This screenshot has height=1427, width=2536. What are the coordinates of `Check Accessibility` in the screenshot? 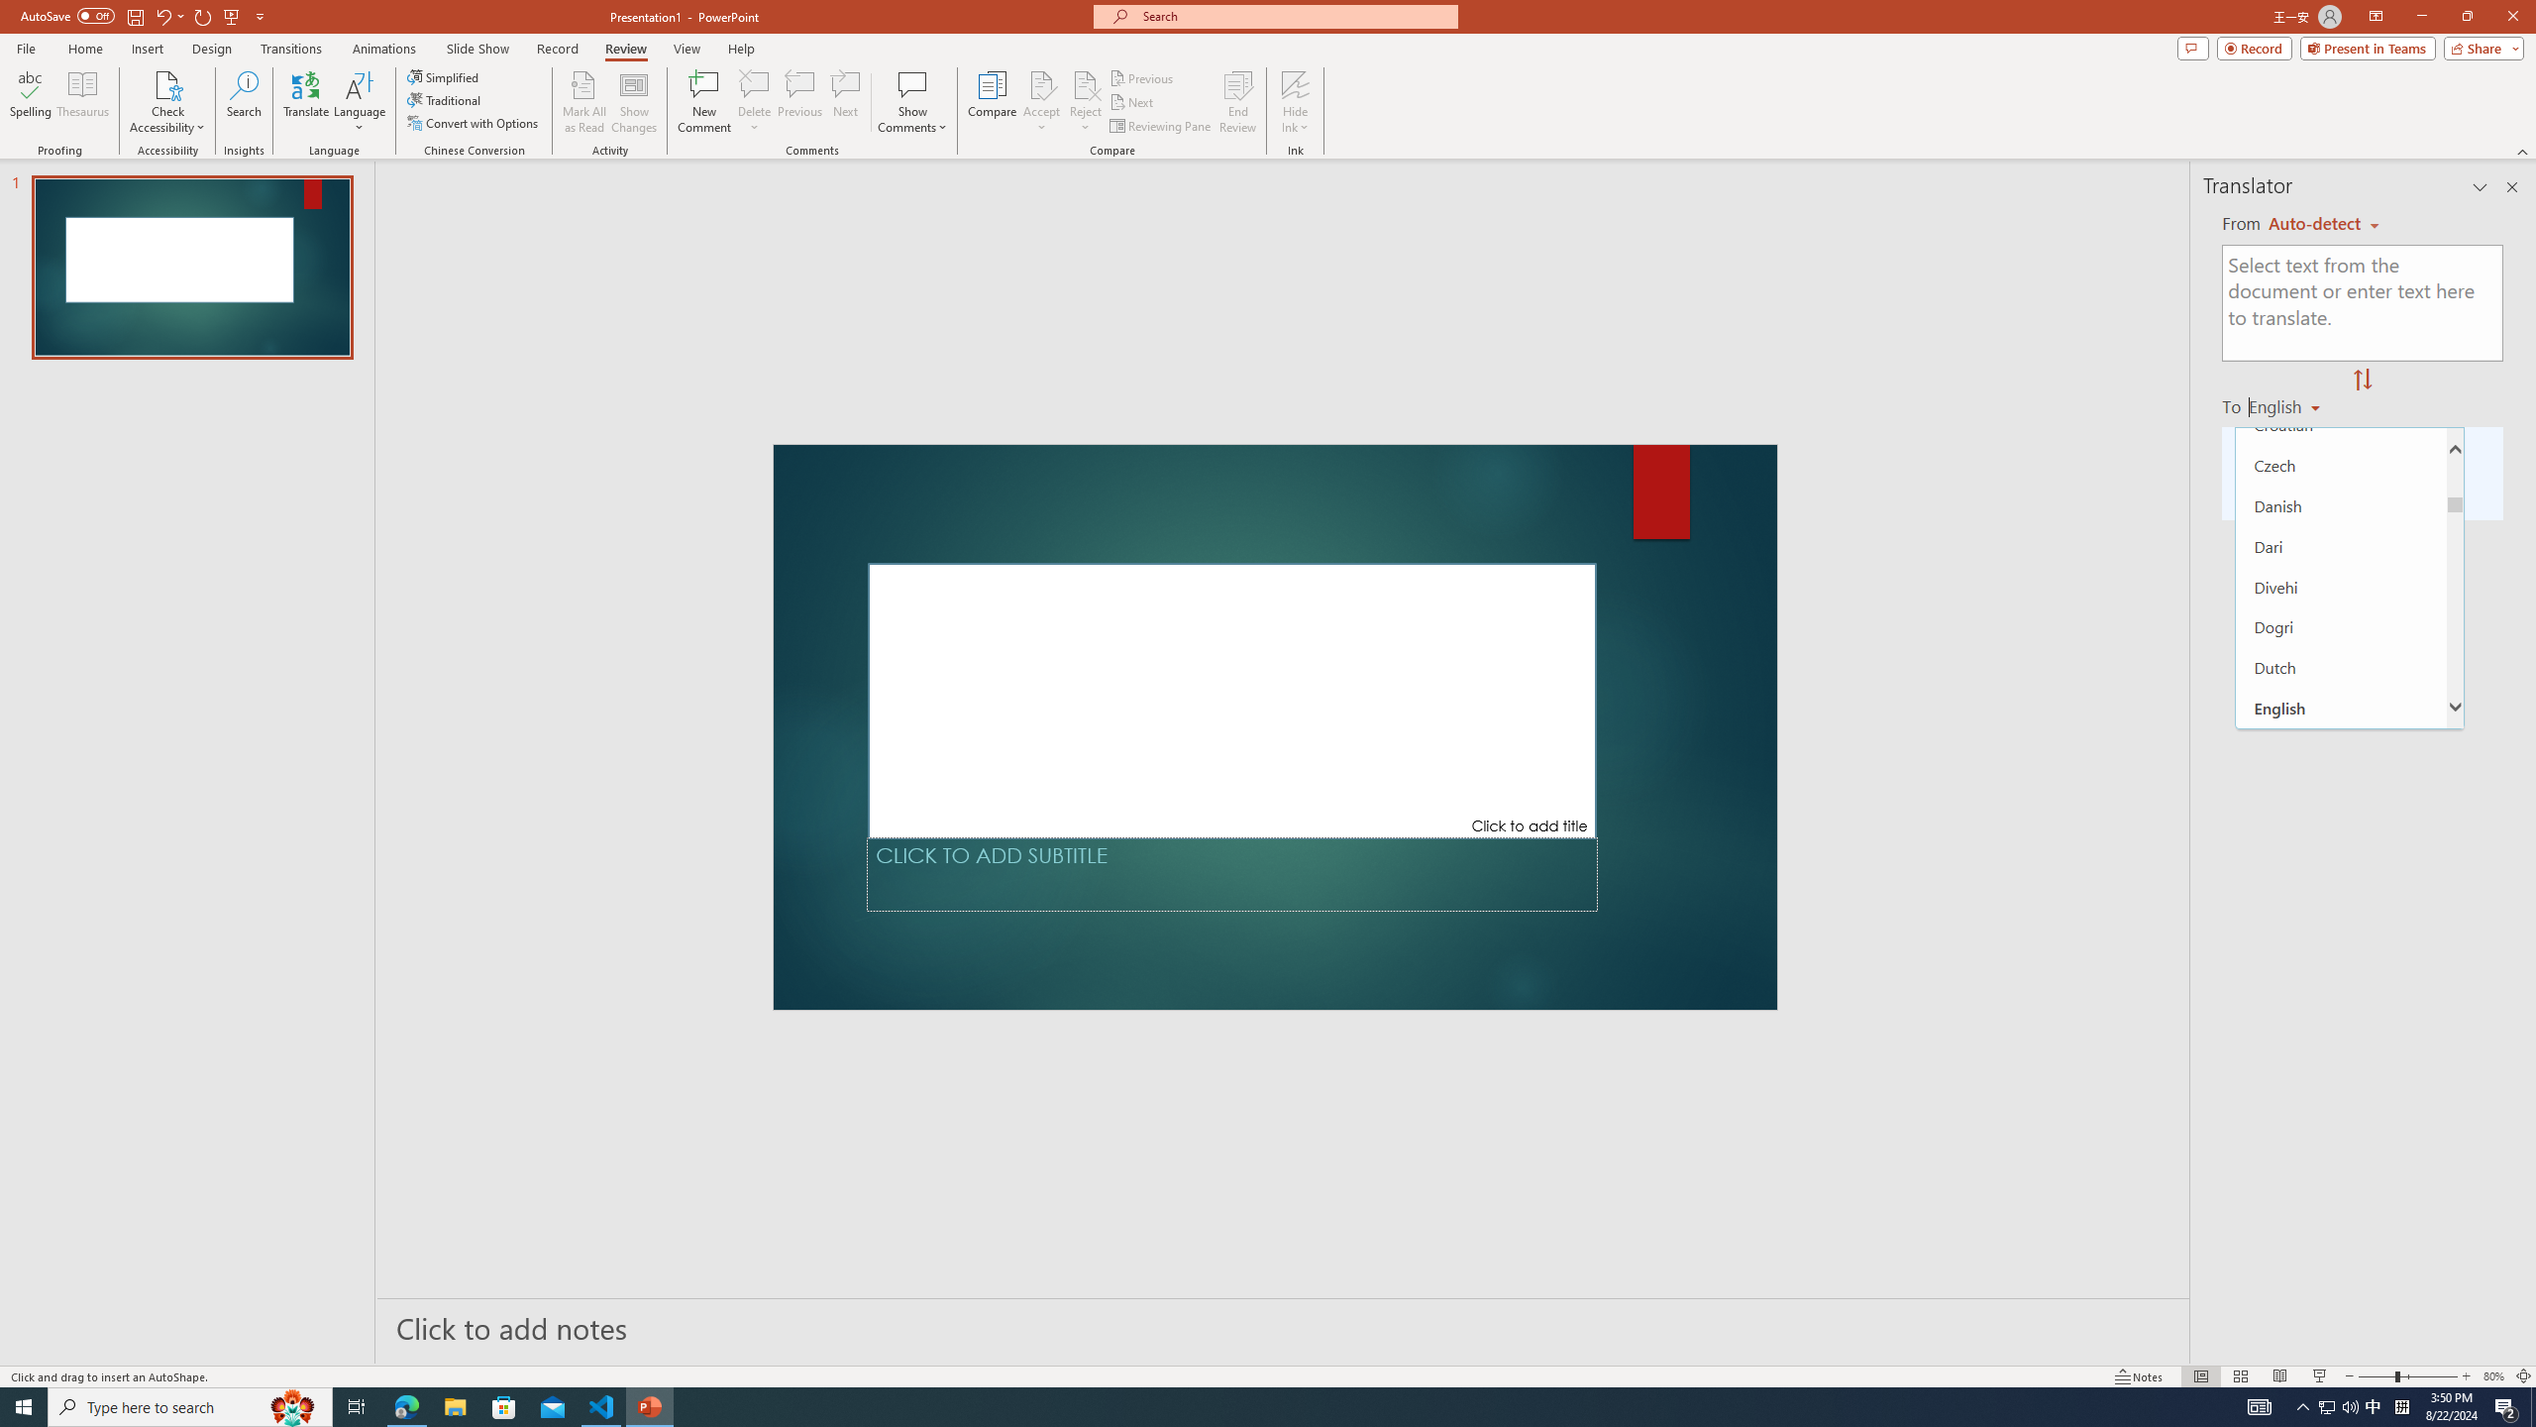 It's located at (166, 84).